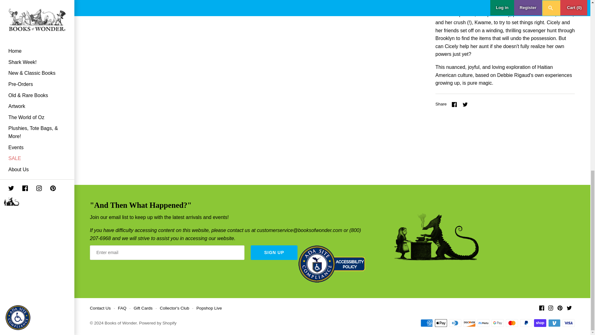 This screenshot has height=335, width=595. What do you see at coordinates (441, 323) in the screenshot?
I see `Apple Pay` at bounding box center [441, 323].